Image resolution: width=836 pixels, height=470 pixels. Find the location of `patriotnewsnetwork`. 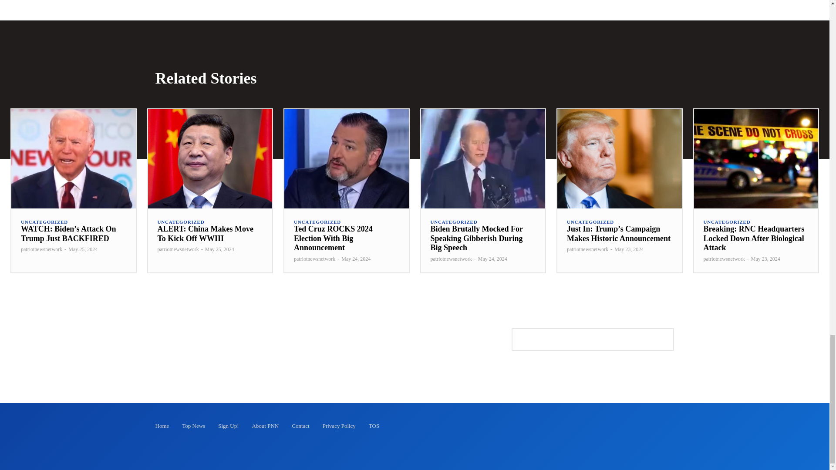

patriotnewsnetwork is located at coordinates (178, 249).